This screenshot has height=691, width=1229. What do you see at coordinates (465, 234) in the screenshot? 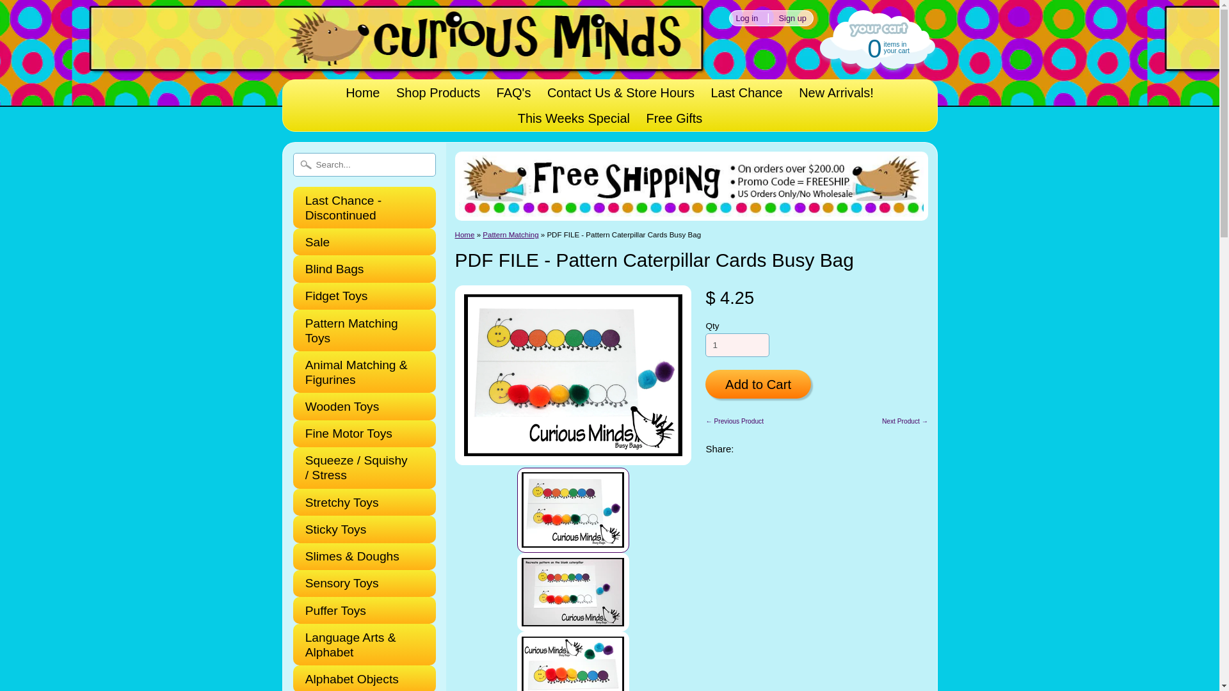
I see `Back to the home page` at bounding box center [465, 234].